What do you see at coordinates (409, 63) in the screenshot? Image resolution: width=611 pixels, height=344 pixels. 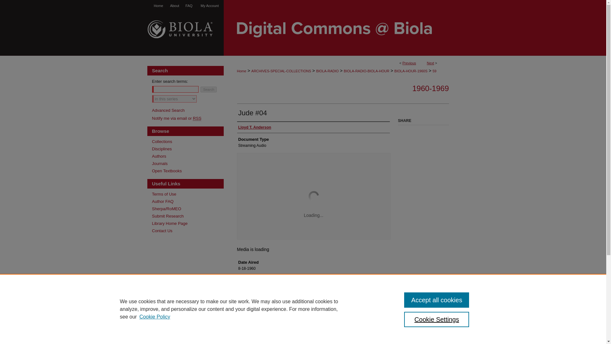 I see `Previous` at bounding box center [409, 63].